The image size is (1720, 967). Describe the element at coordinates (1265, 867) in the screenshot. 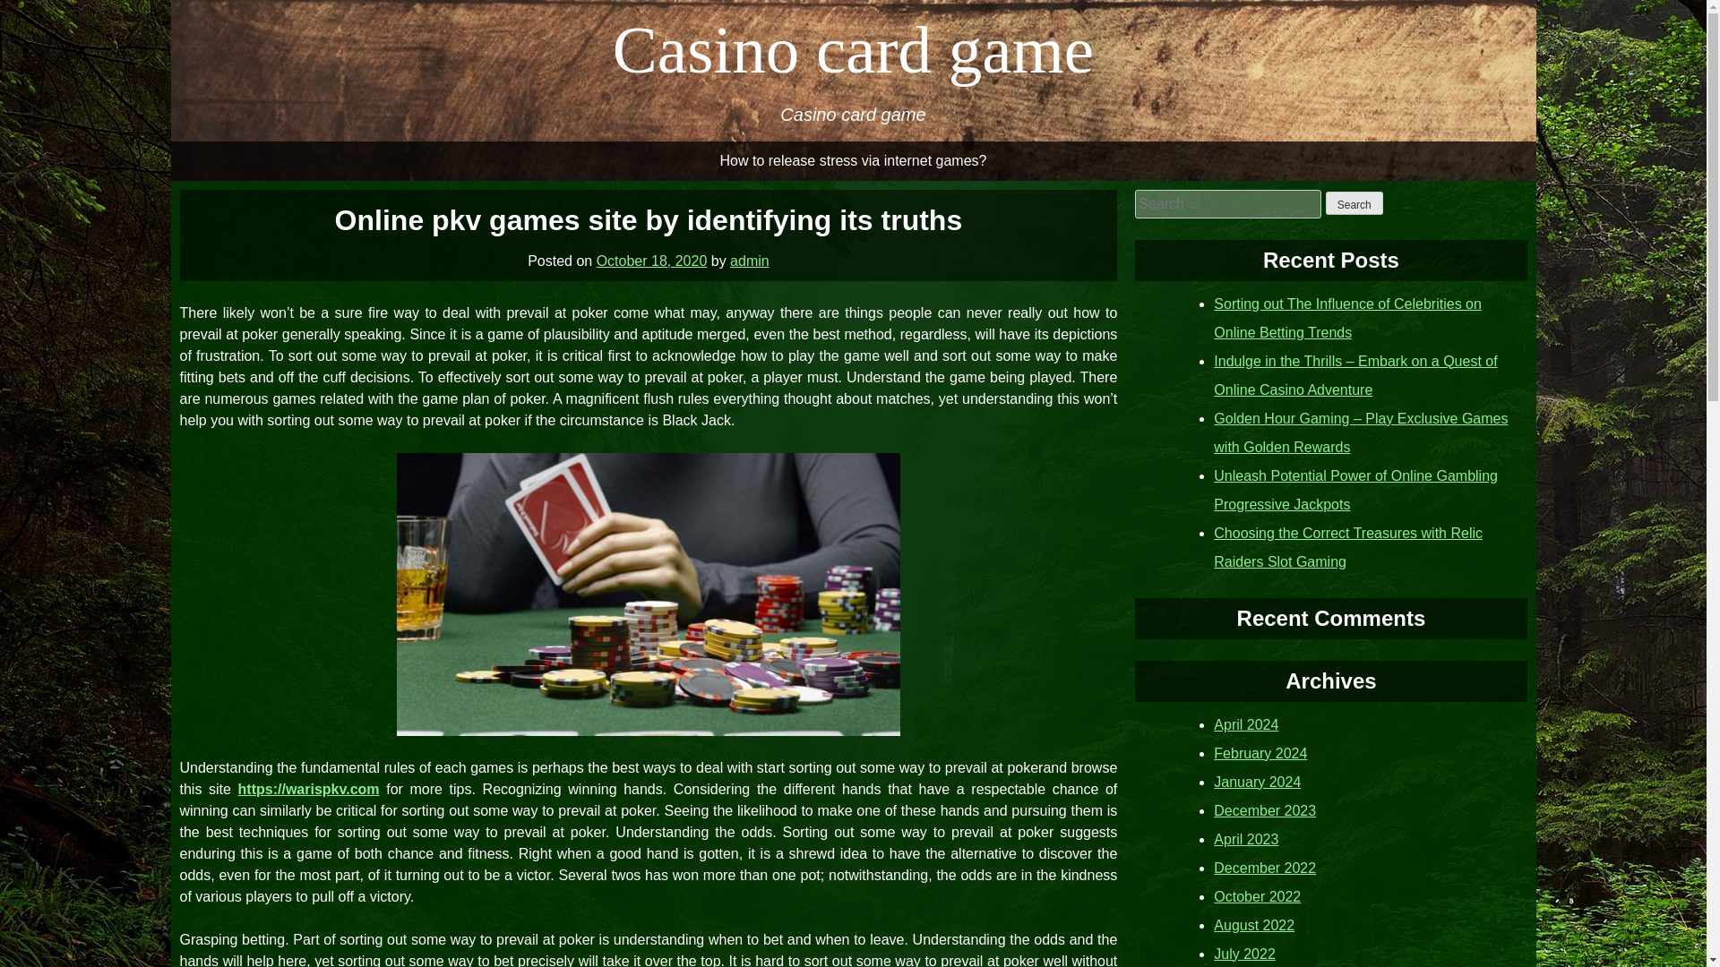

I see `December 2022` at that location.